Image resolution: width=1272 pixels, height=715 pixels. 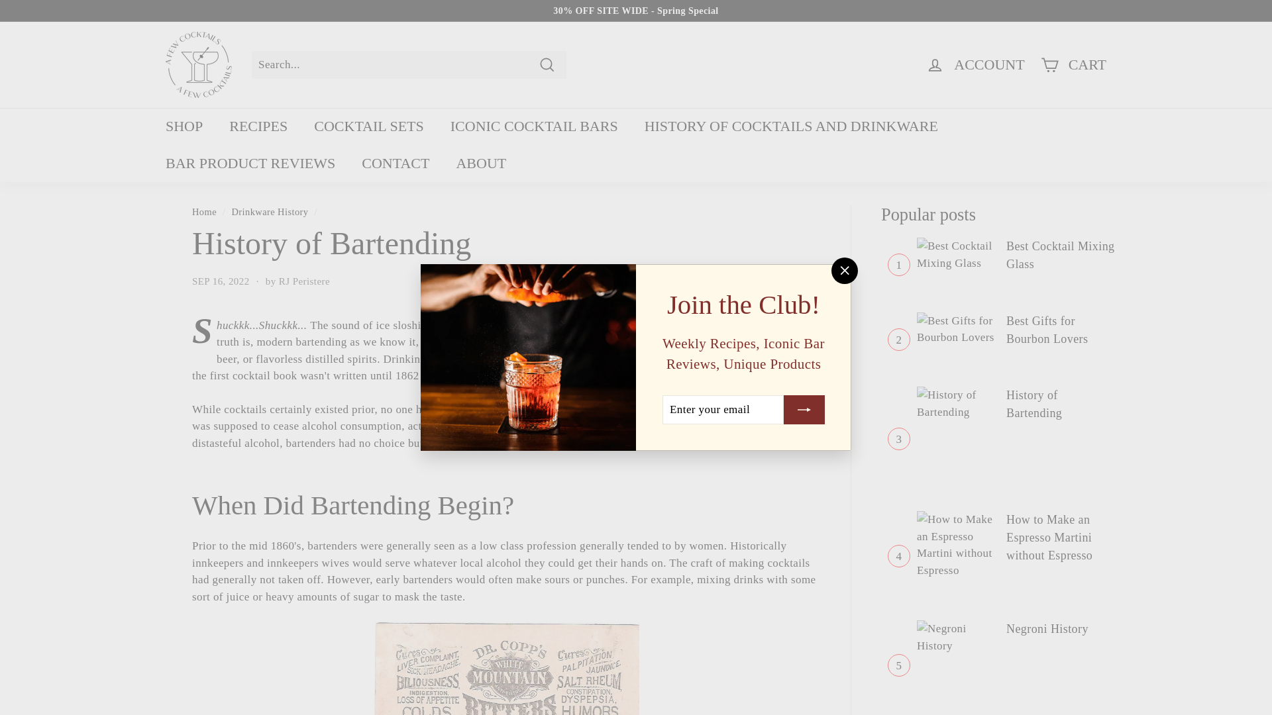 I want to click on RECIPES, so click(x=258, y=126).